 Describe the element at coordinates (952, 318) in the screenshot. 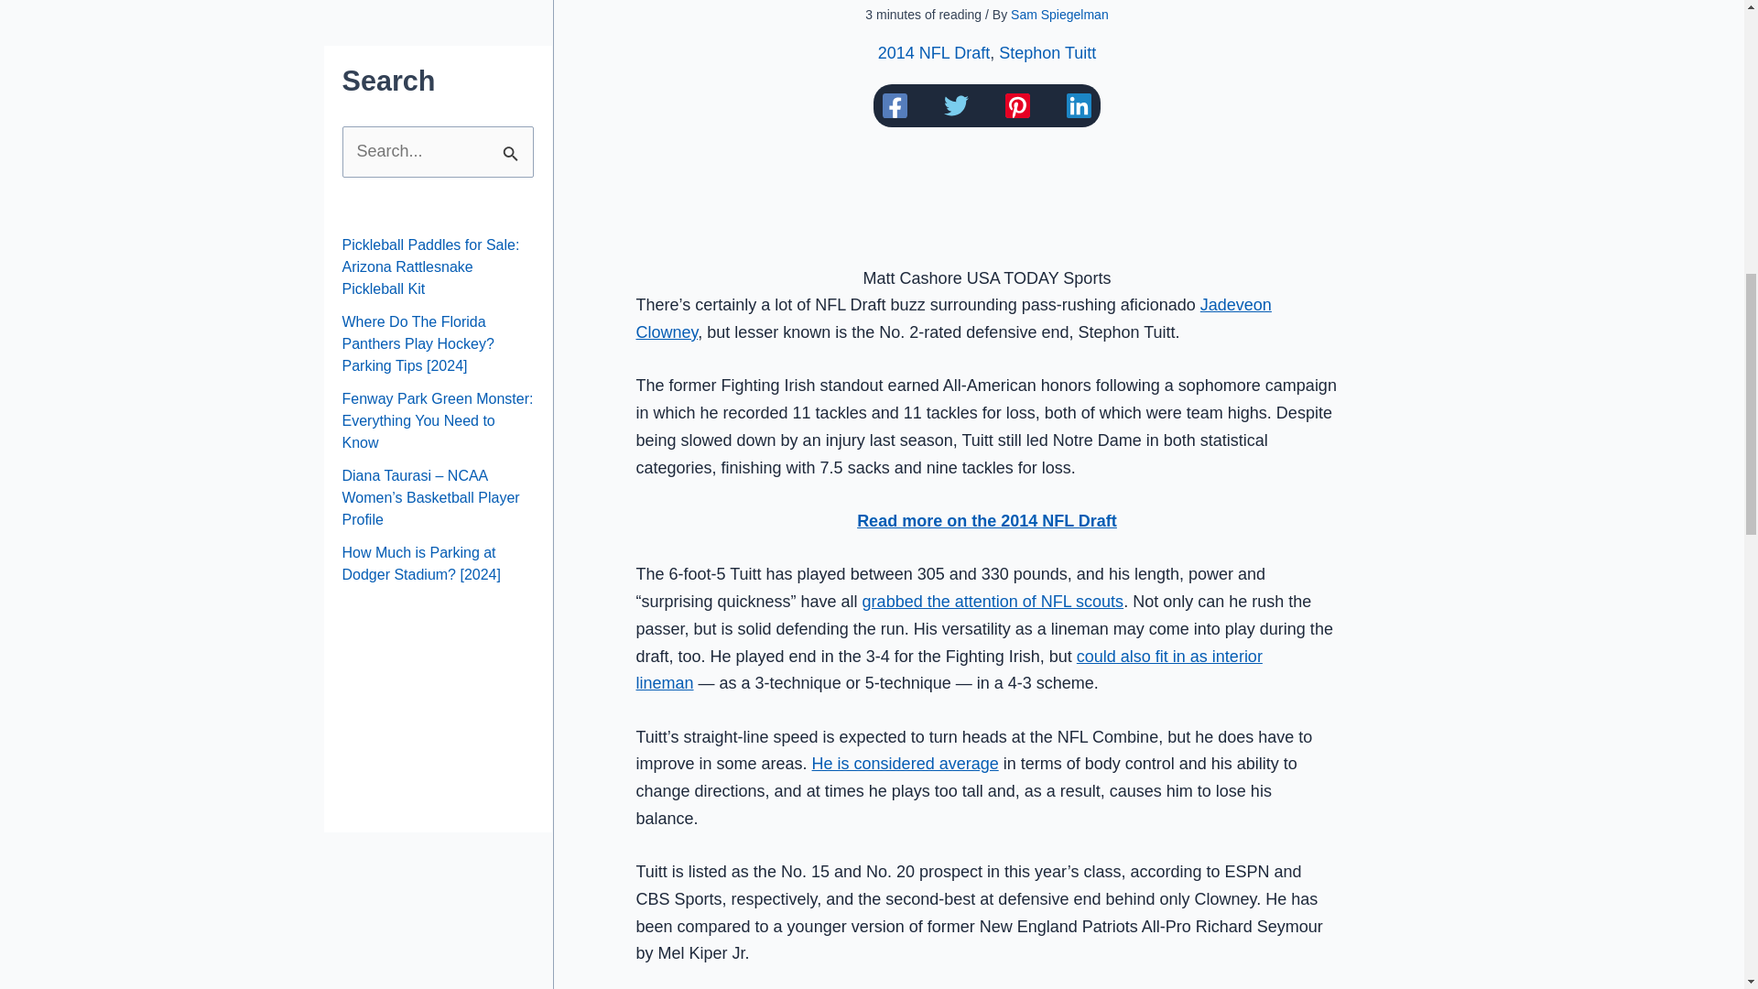

I see `NFL Draft Profile: Jadeveon Clowney` at that location.